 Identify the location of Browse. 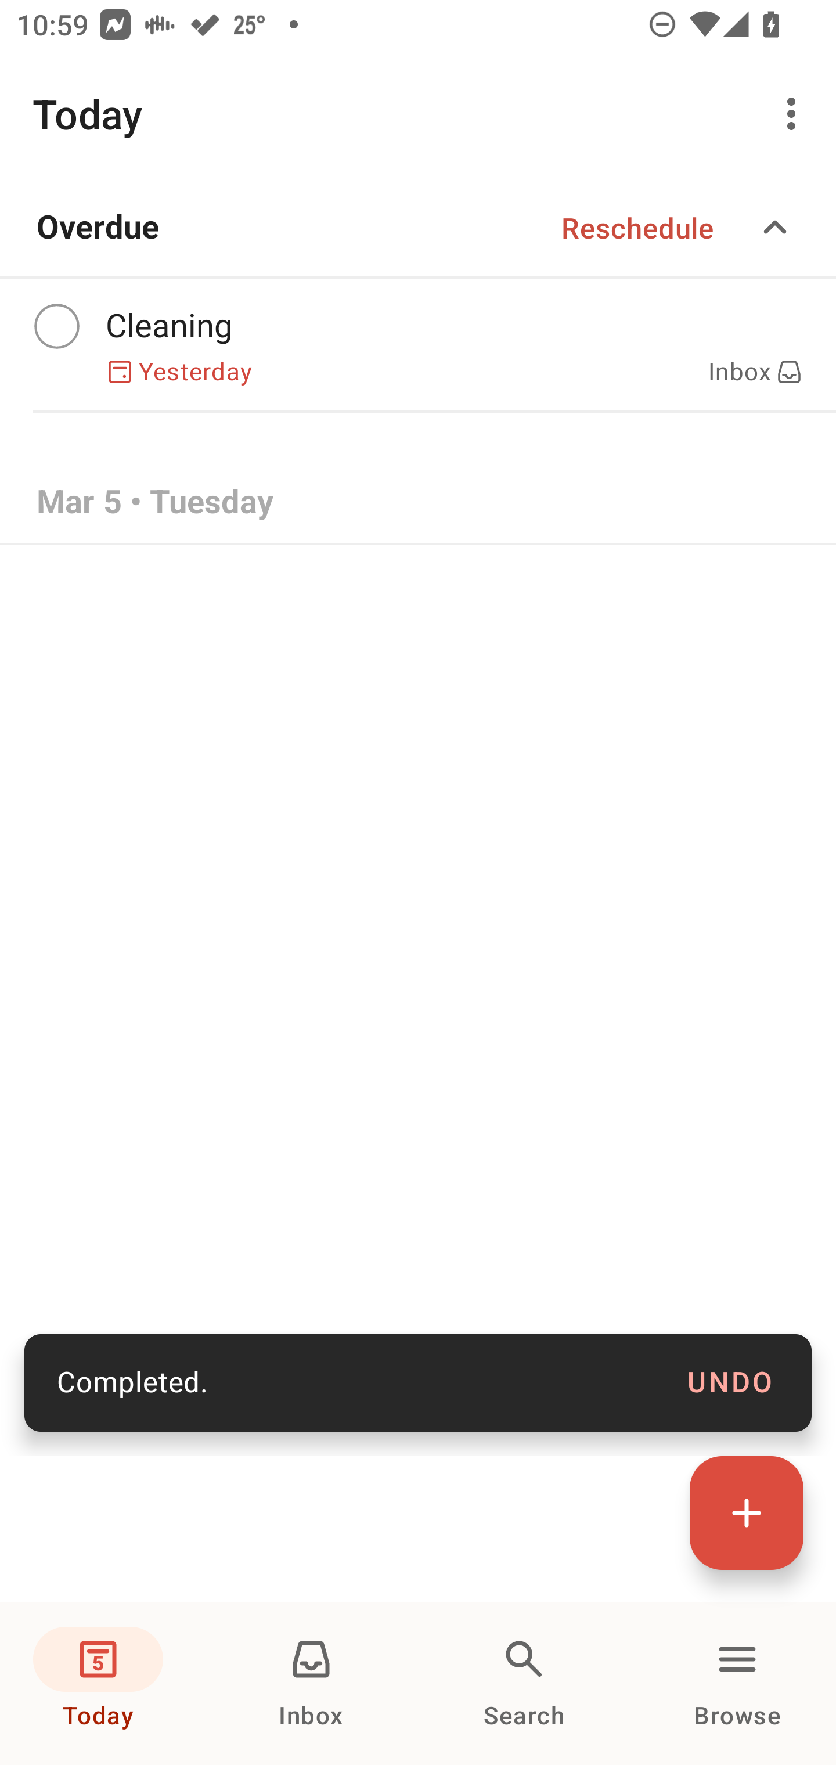
(737, 1684).